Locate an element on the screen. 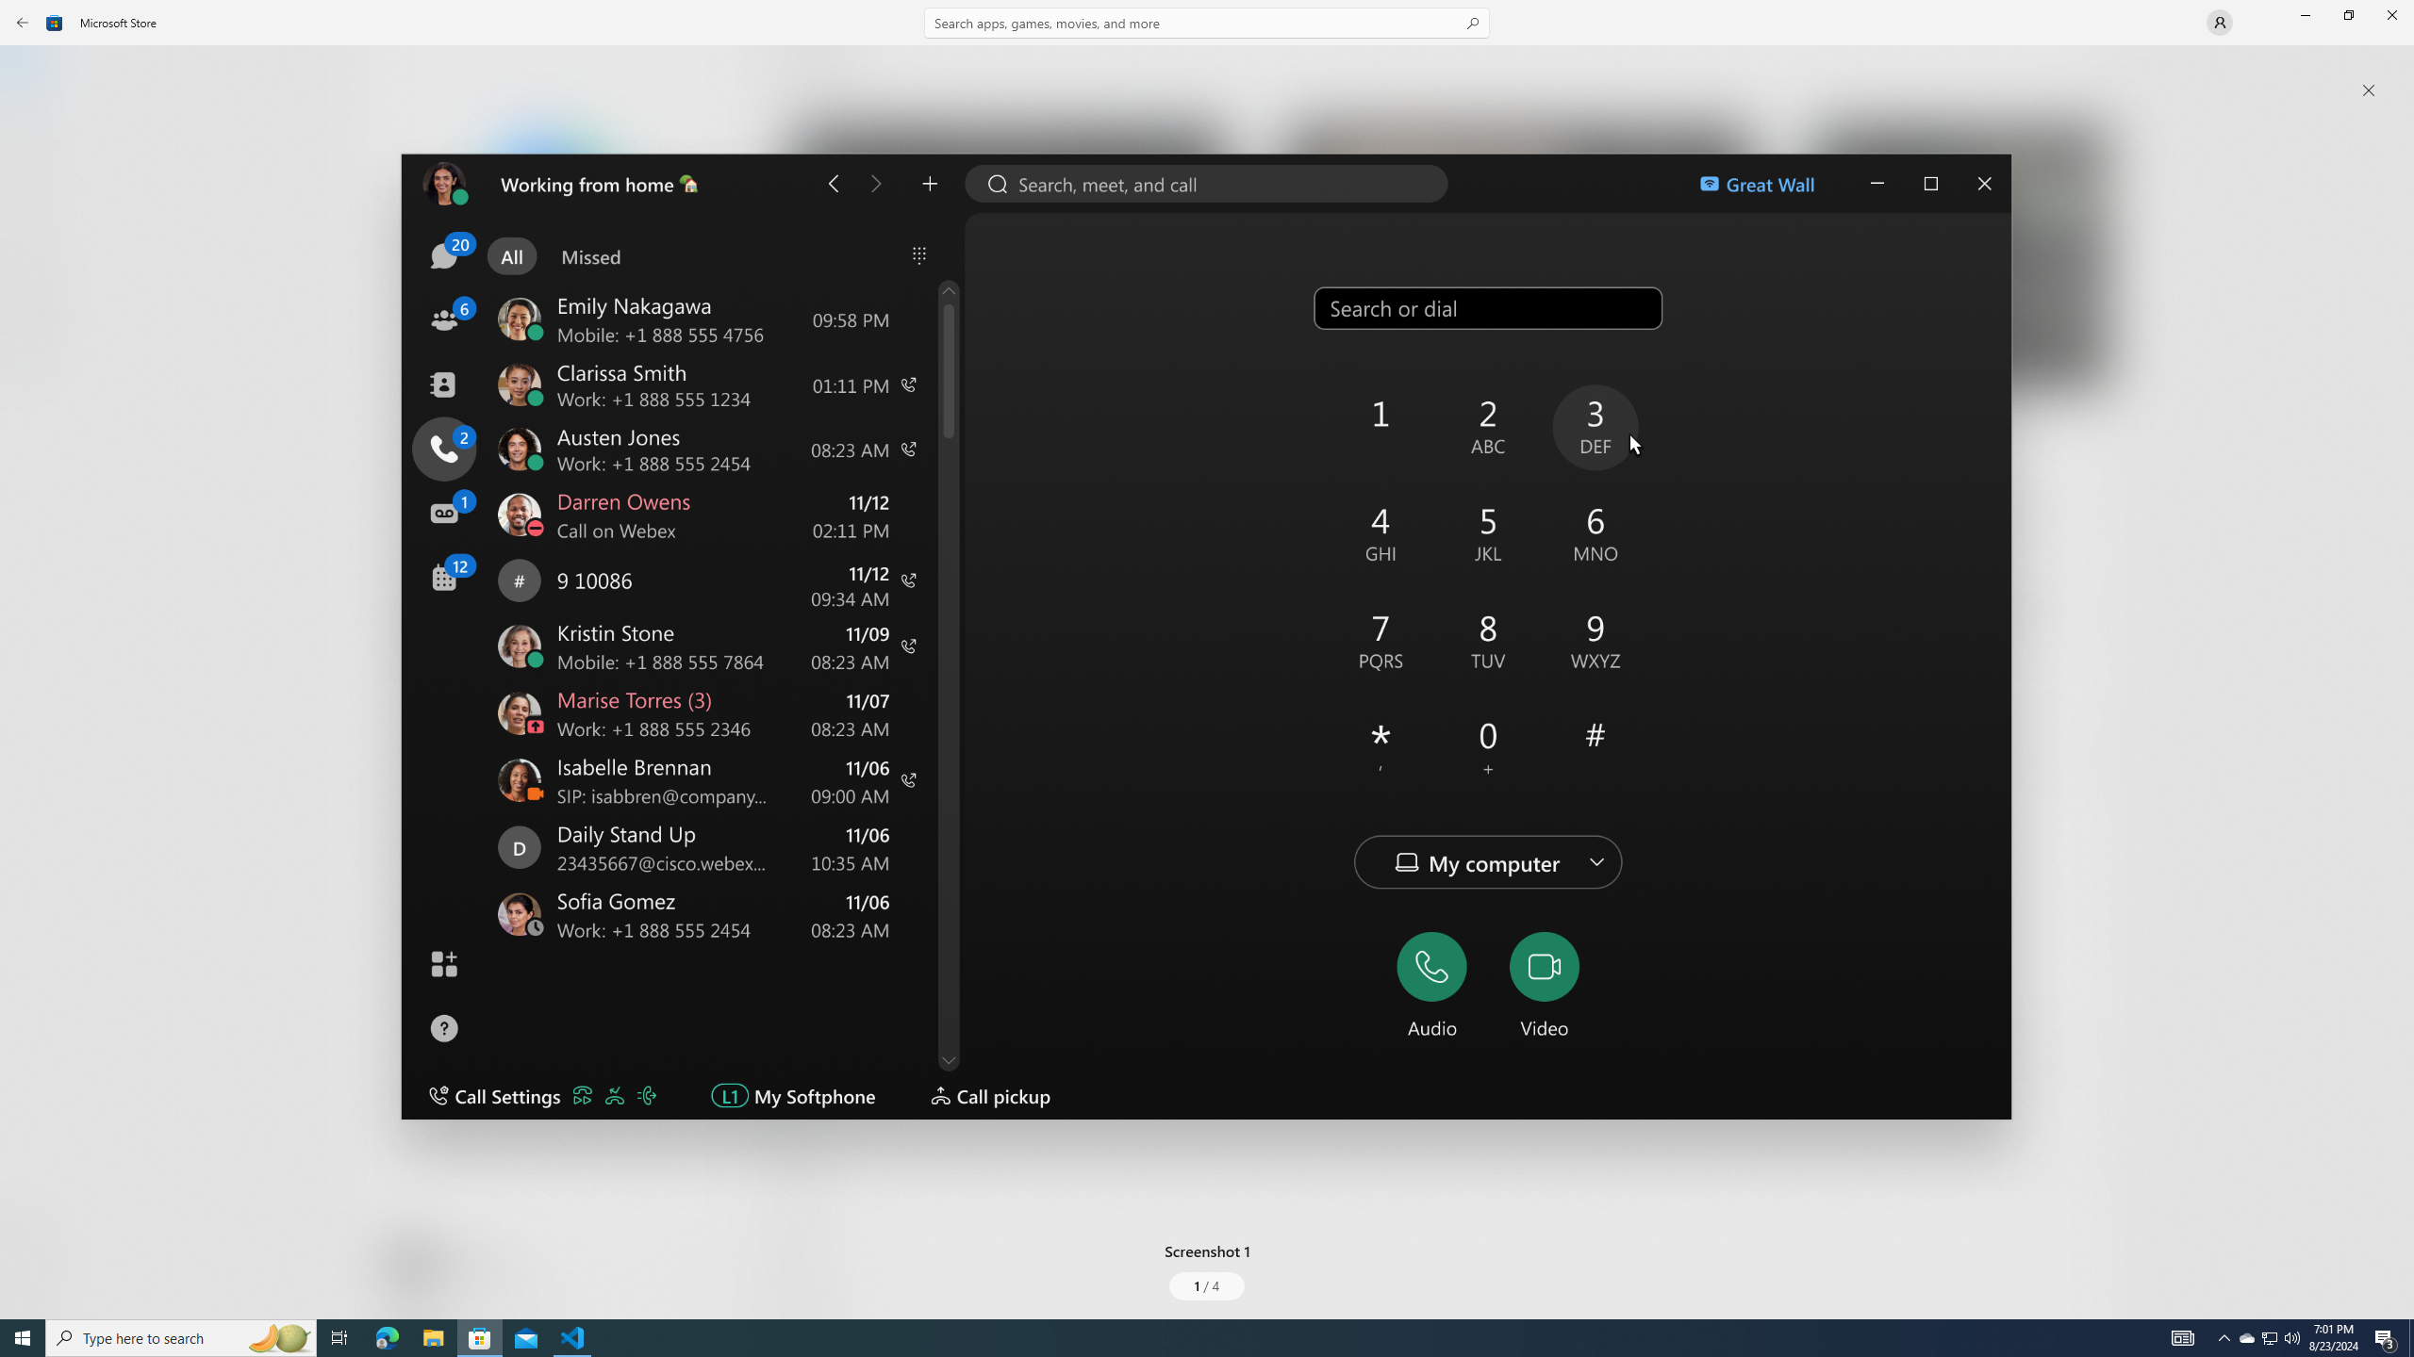 This screenshot has height=1357, width=2414. Back is located at coordinates (23, 23).